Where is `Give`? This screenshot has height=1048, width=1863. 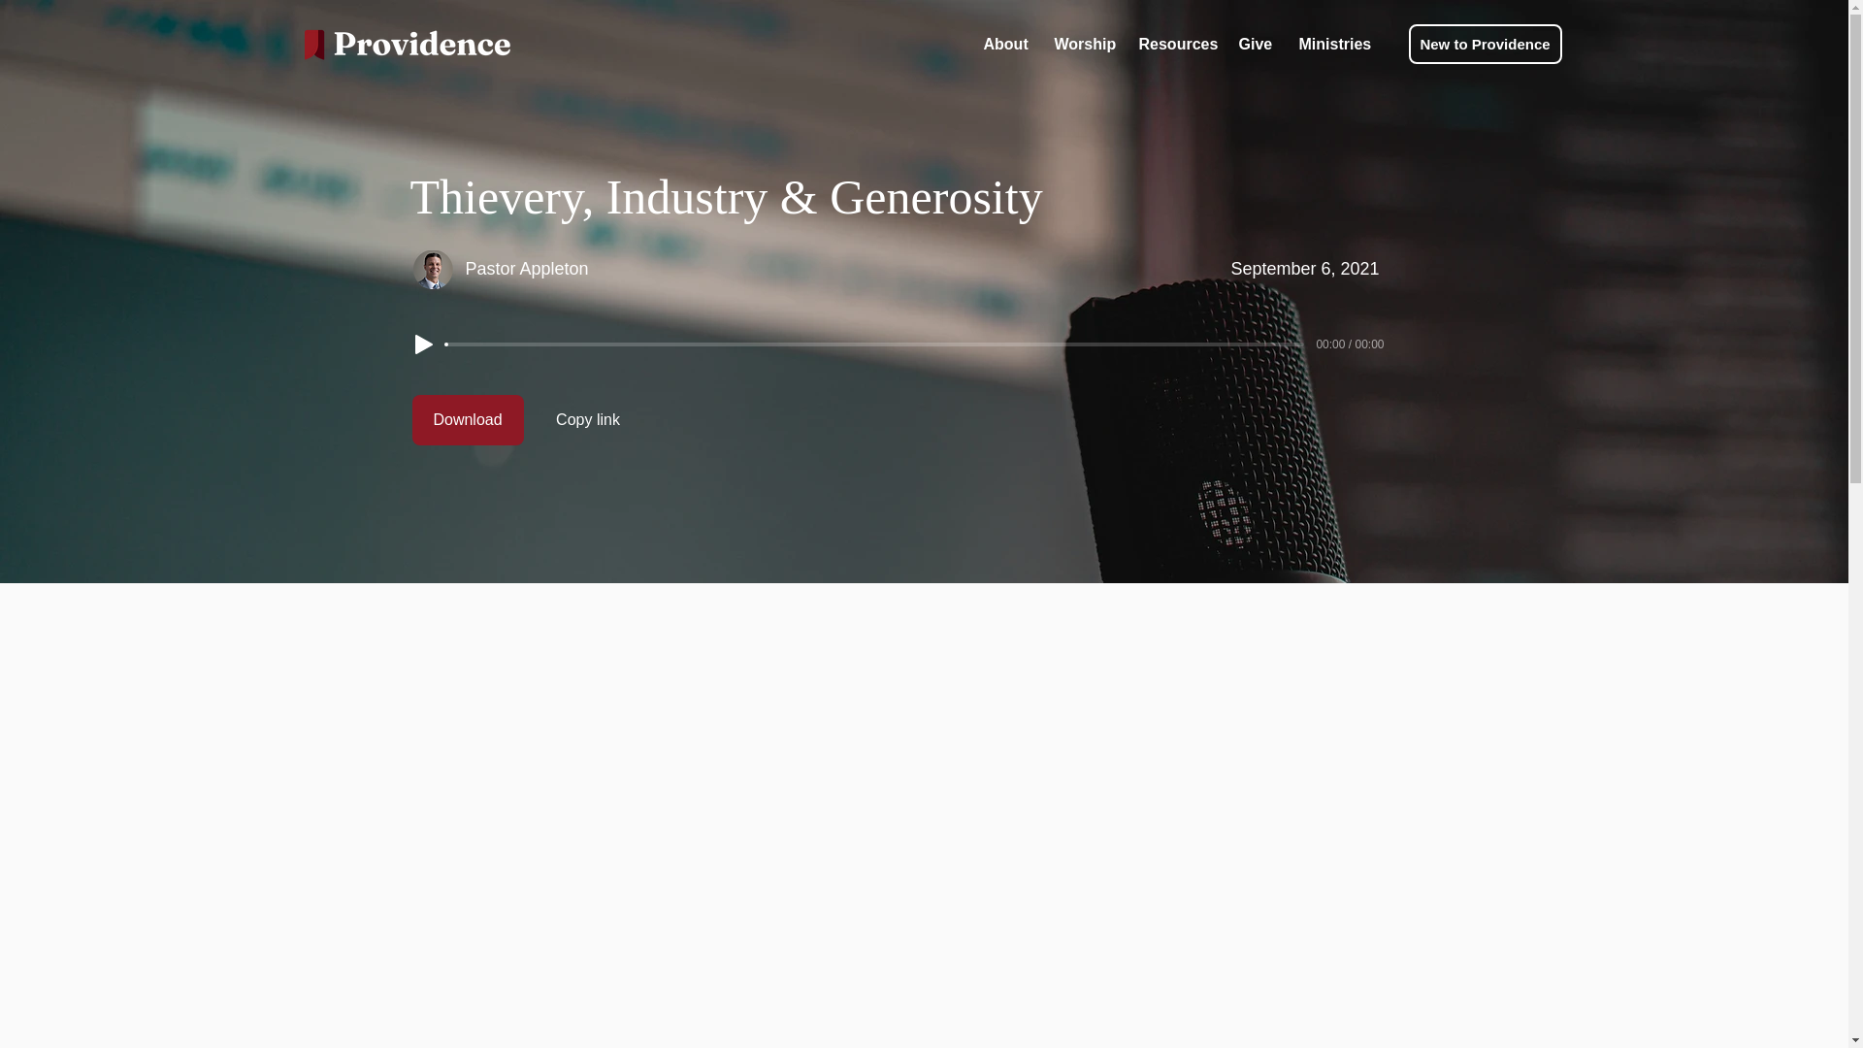
Give is located at coordinates (1254, 43).